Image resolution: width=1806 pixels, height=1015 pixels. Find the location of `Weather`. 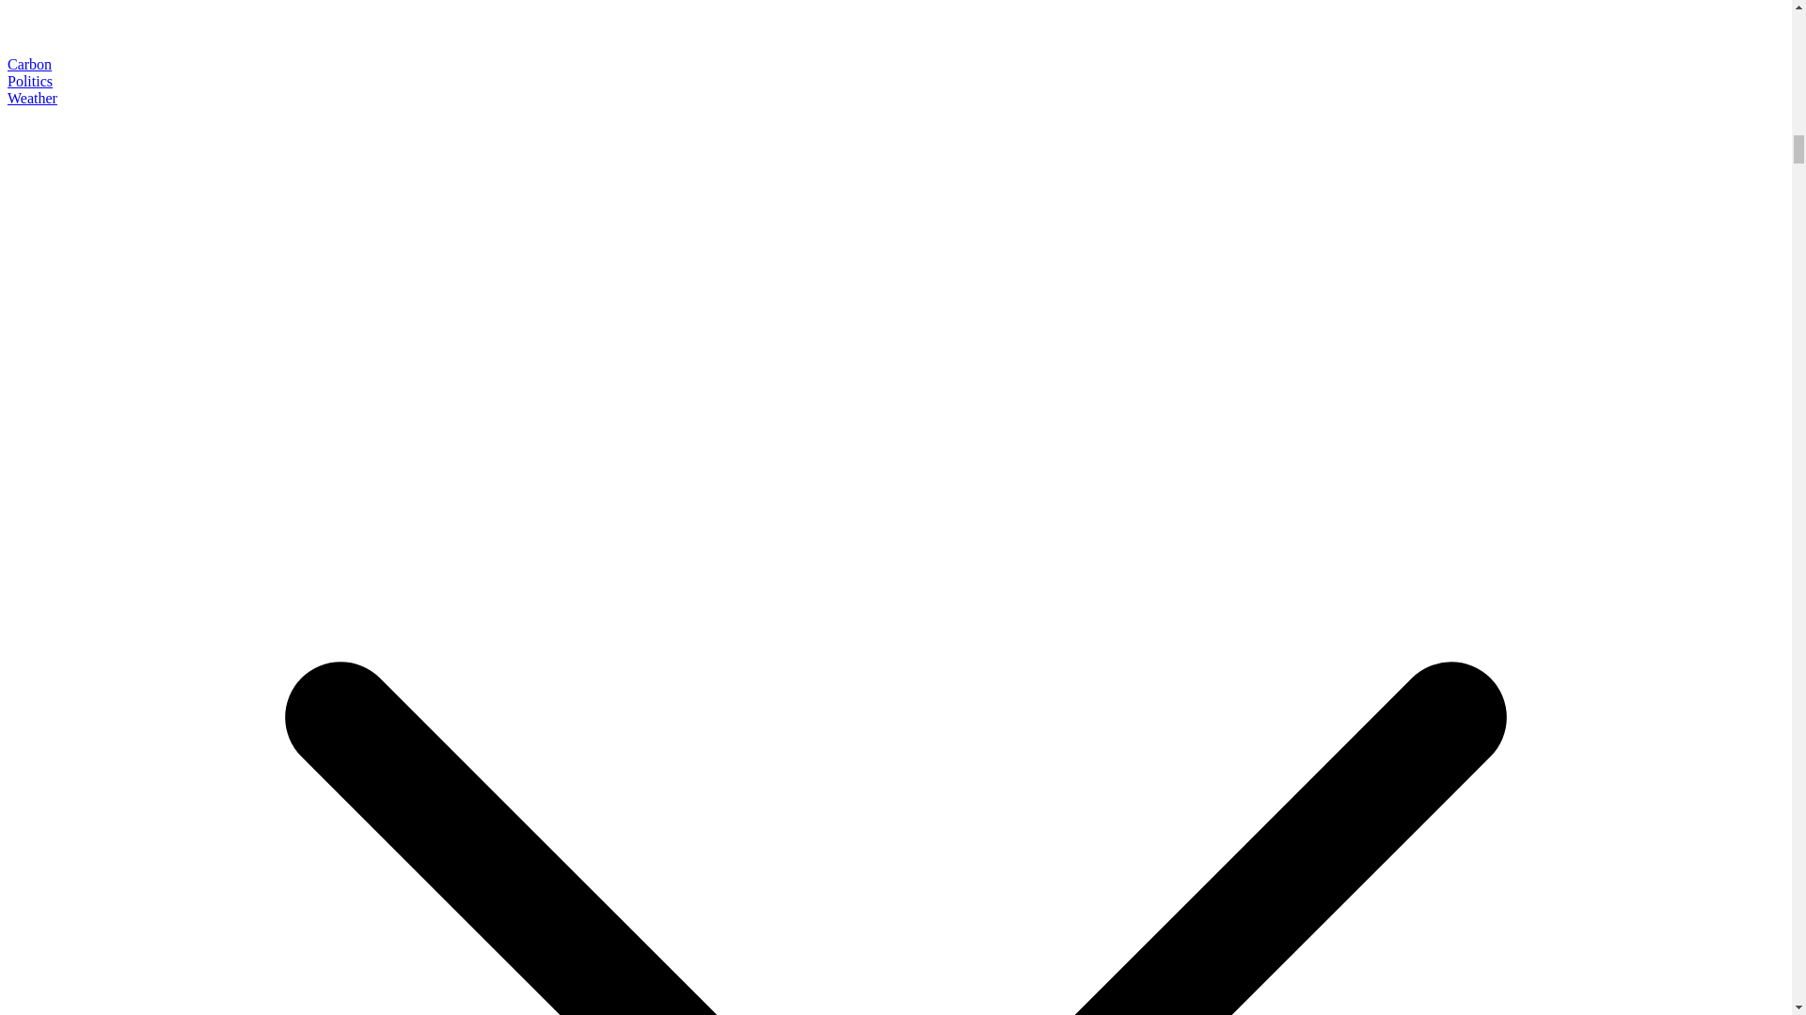

Weather is located at coordinates (32, 98).